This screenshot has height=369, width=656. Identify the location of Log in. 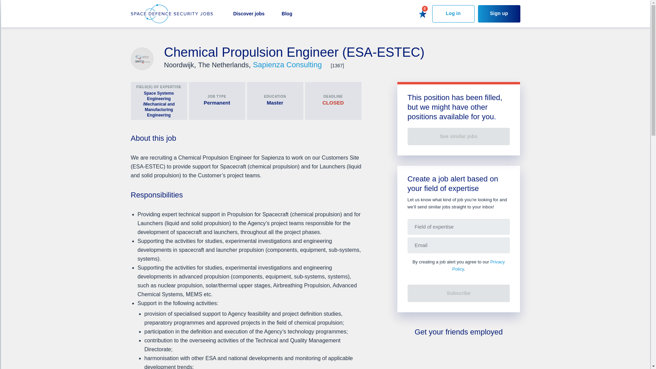
(453, 13).